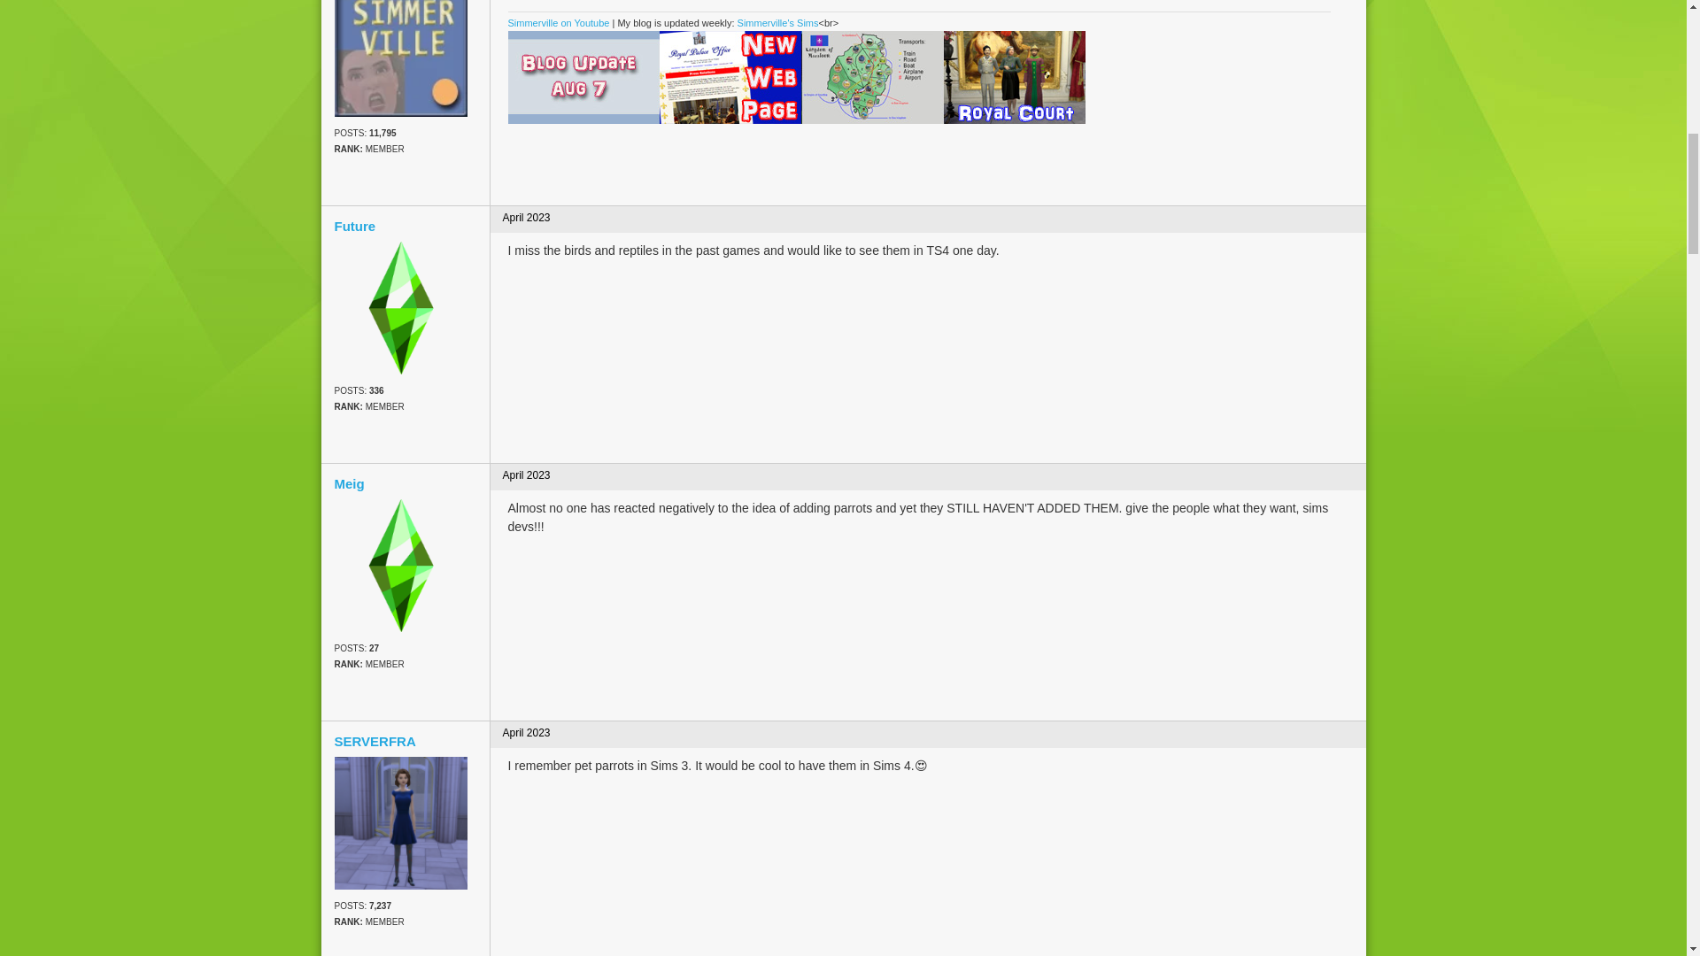  Describe the element at coordinates (527, 475) in the screenshot. I see `April 2023` at that location.